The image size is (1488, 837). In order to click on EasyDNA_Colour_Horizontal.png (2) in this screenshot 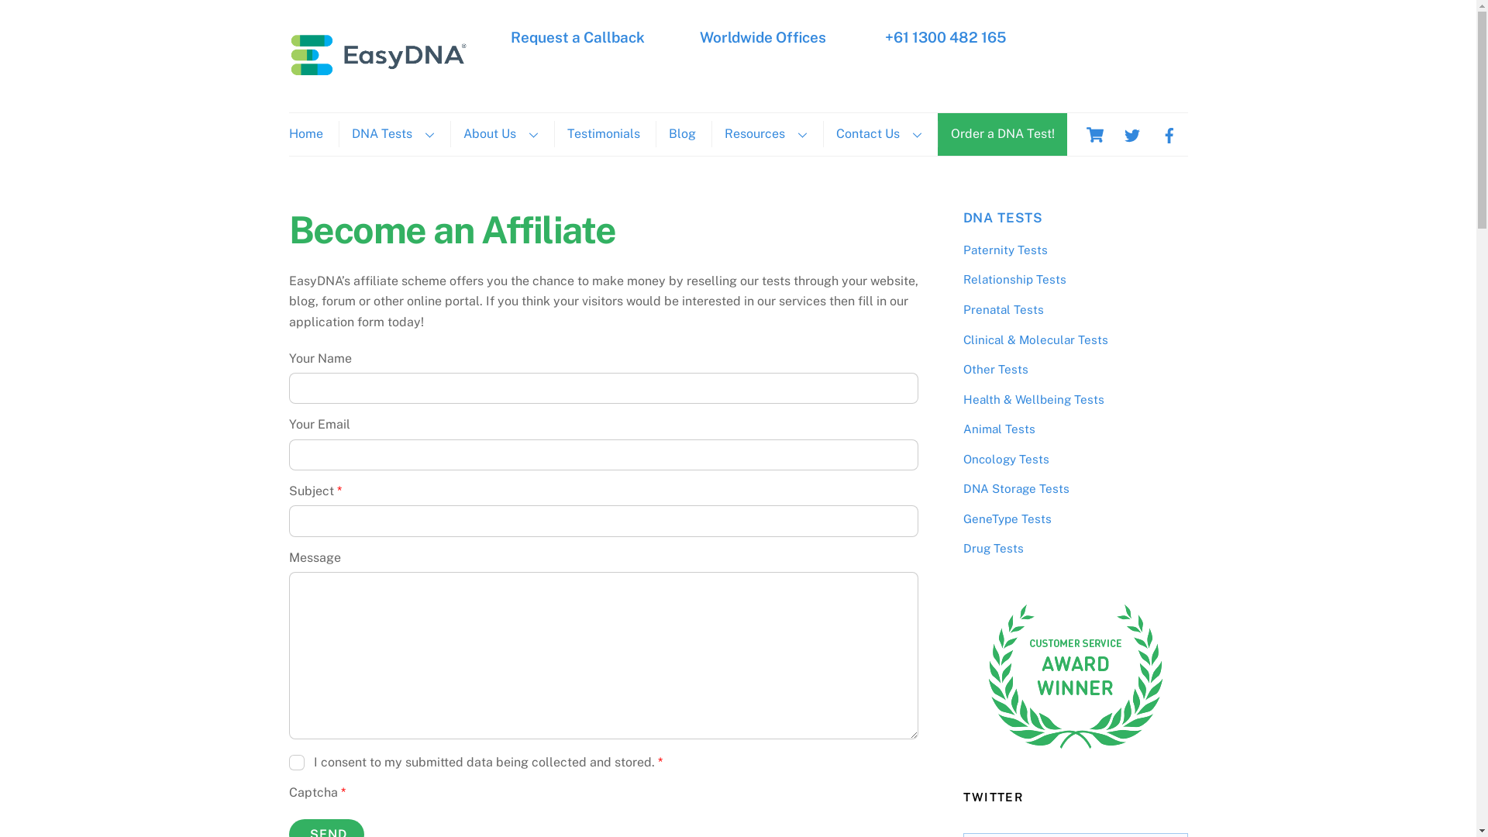, I will do `click(378, 54)`.